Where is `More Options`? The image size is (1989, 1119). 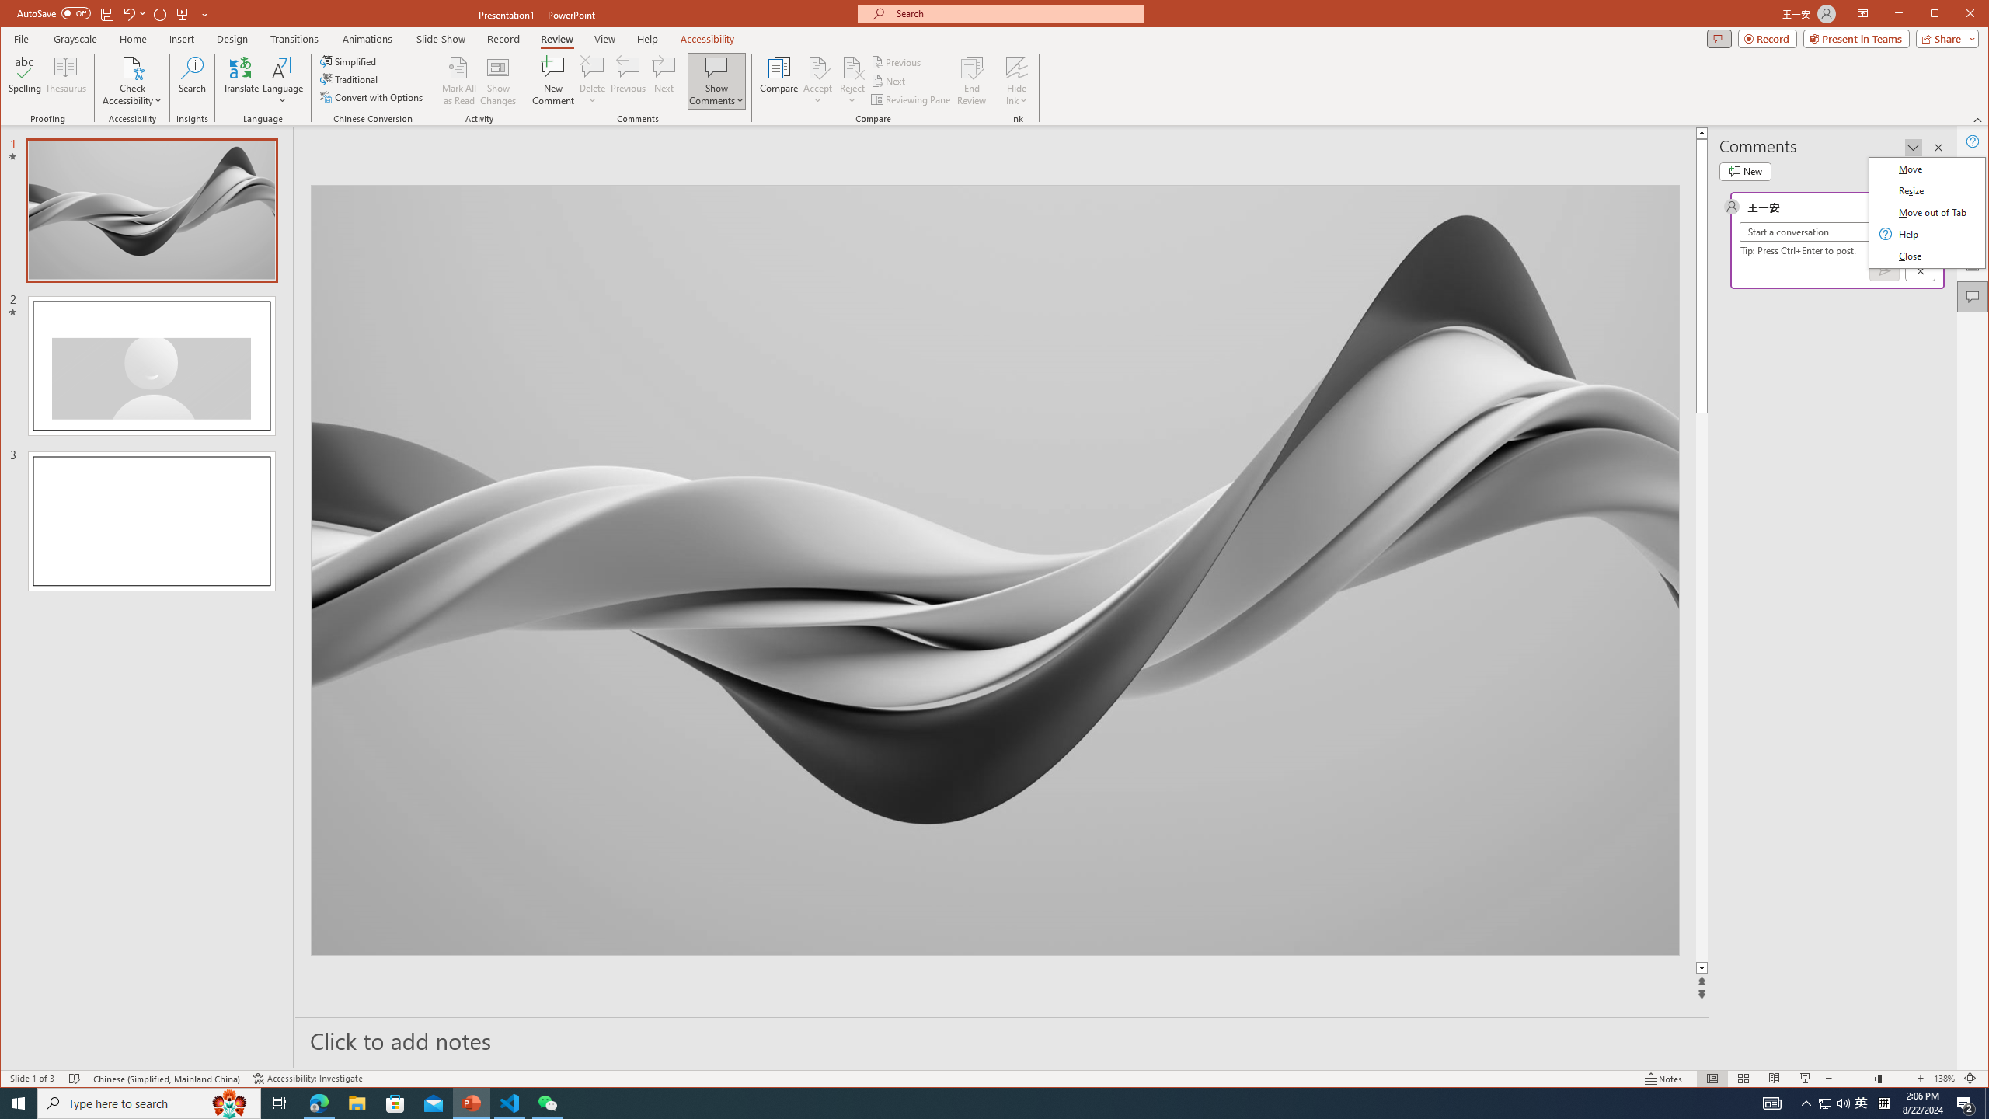
More Options is located at coordinates (1017, 96).